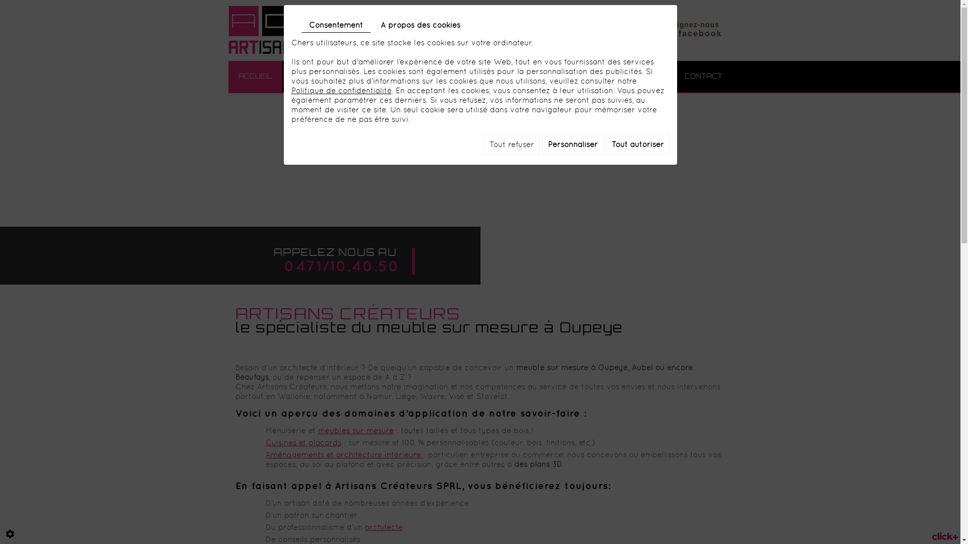 The height and width of the screenshot is (544, 968). I want to click on meubles sur mesure, so click(355, 430).